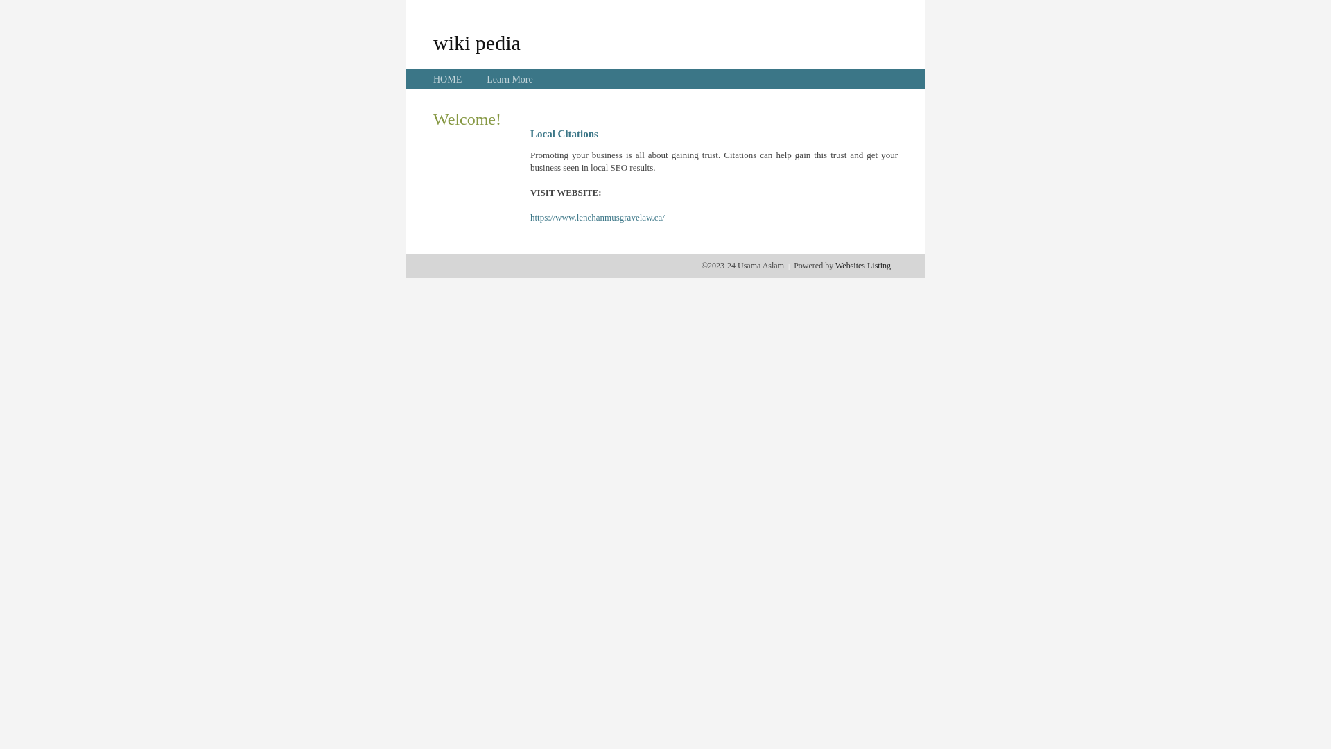 The height and width of the screenshot is (749, 1331). Describe the element at coordinates (510, 79) in the screenshot. I see `Learn More` at that location.